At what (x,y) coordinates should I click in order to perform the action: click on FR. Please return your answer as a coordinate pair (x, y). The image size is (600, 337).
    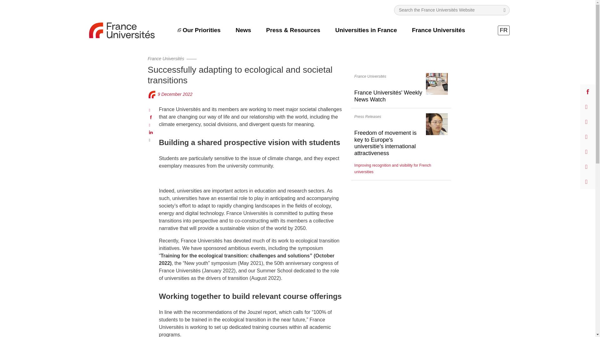
    Looking at the image, I should click on (504, 31).